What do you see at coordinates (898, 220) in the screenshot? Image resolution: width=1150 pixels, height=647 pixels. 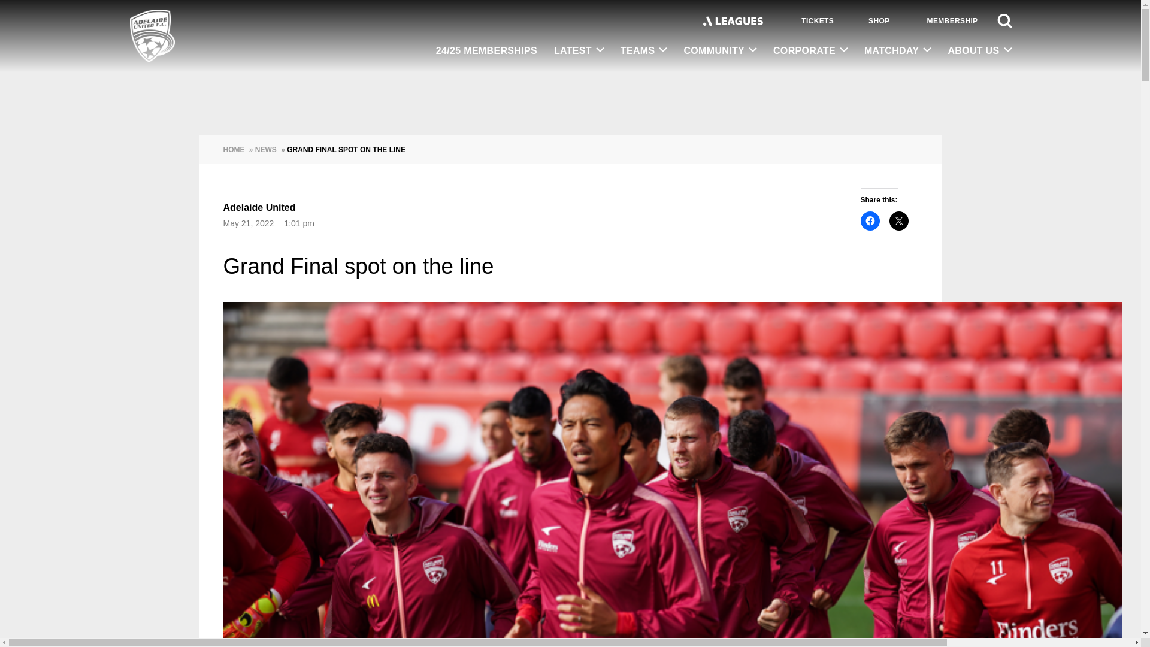 I see `Click to share on X` at bounding box center [898, 220].